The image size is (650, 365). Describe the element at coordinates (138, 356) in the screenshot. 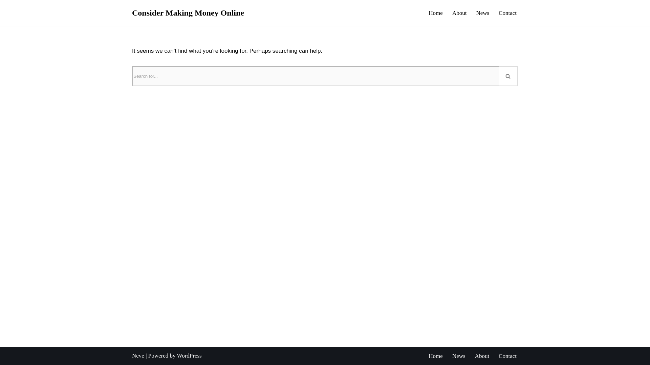

I see `Neve` at that location.